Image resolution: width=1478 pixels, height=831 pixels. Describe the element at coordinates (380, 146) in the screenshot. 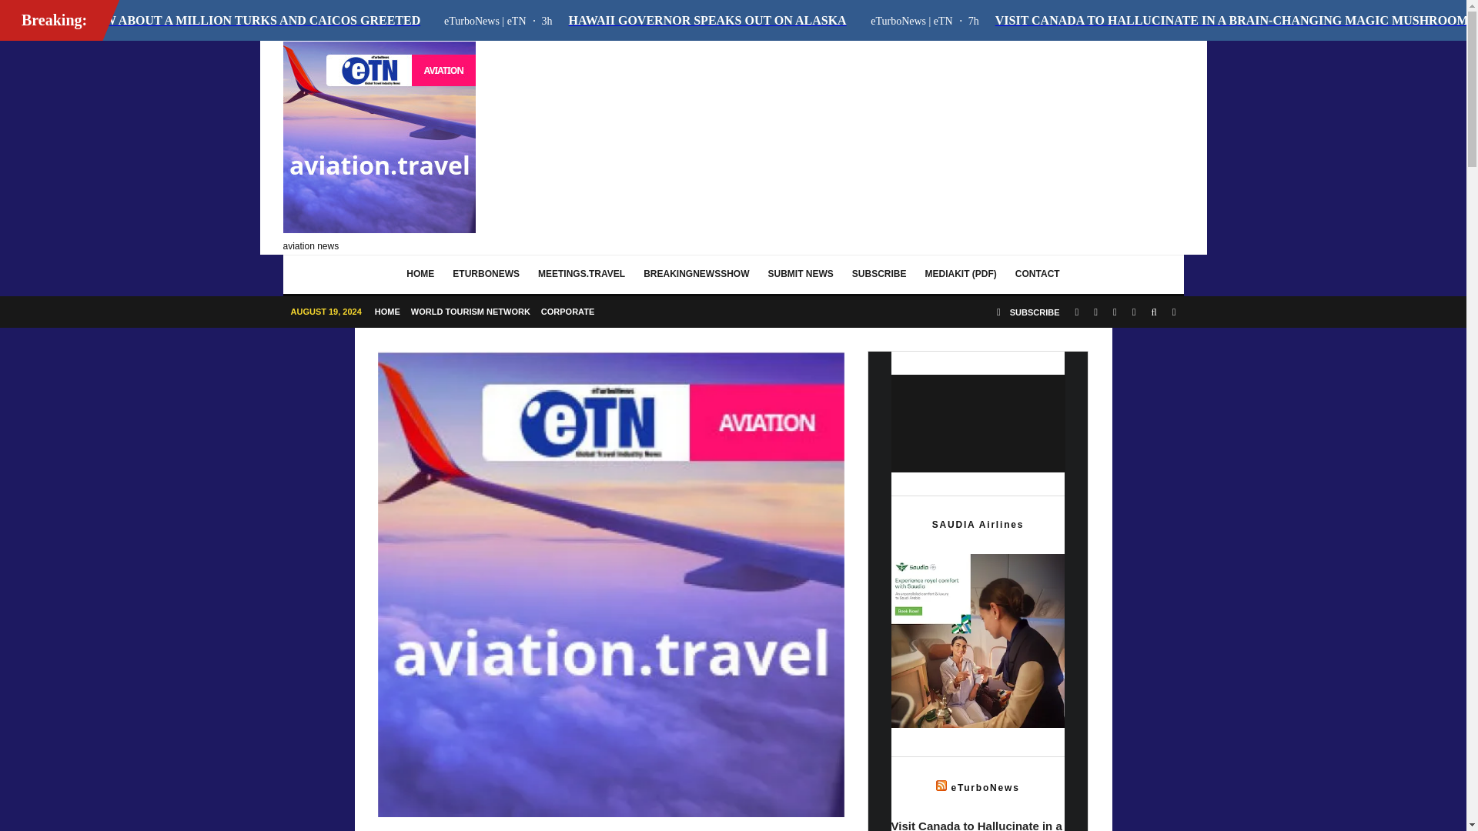

I see `aviation news` at that location.